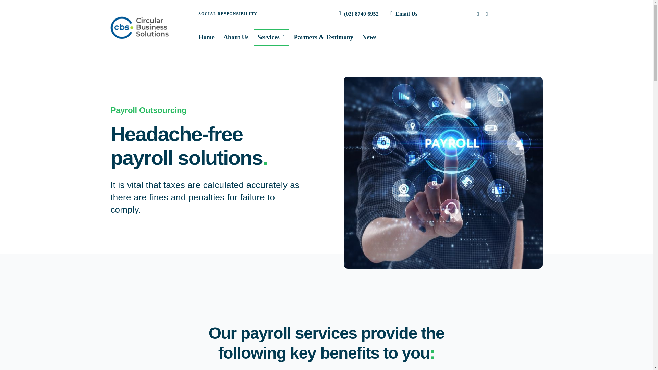 This screenshot has height=370, width=658. I want to click on SOCIAL RESPONSIBILITY, so click(228, 14).